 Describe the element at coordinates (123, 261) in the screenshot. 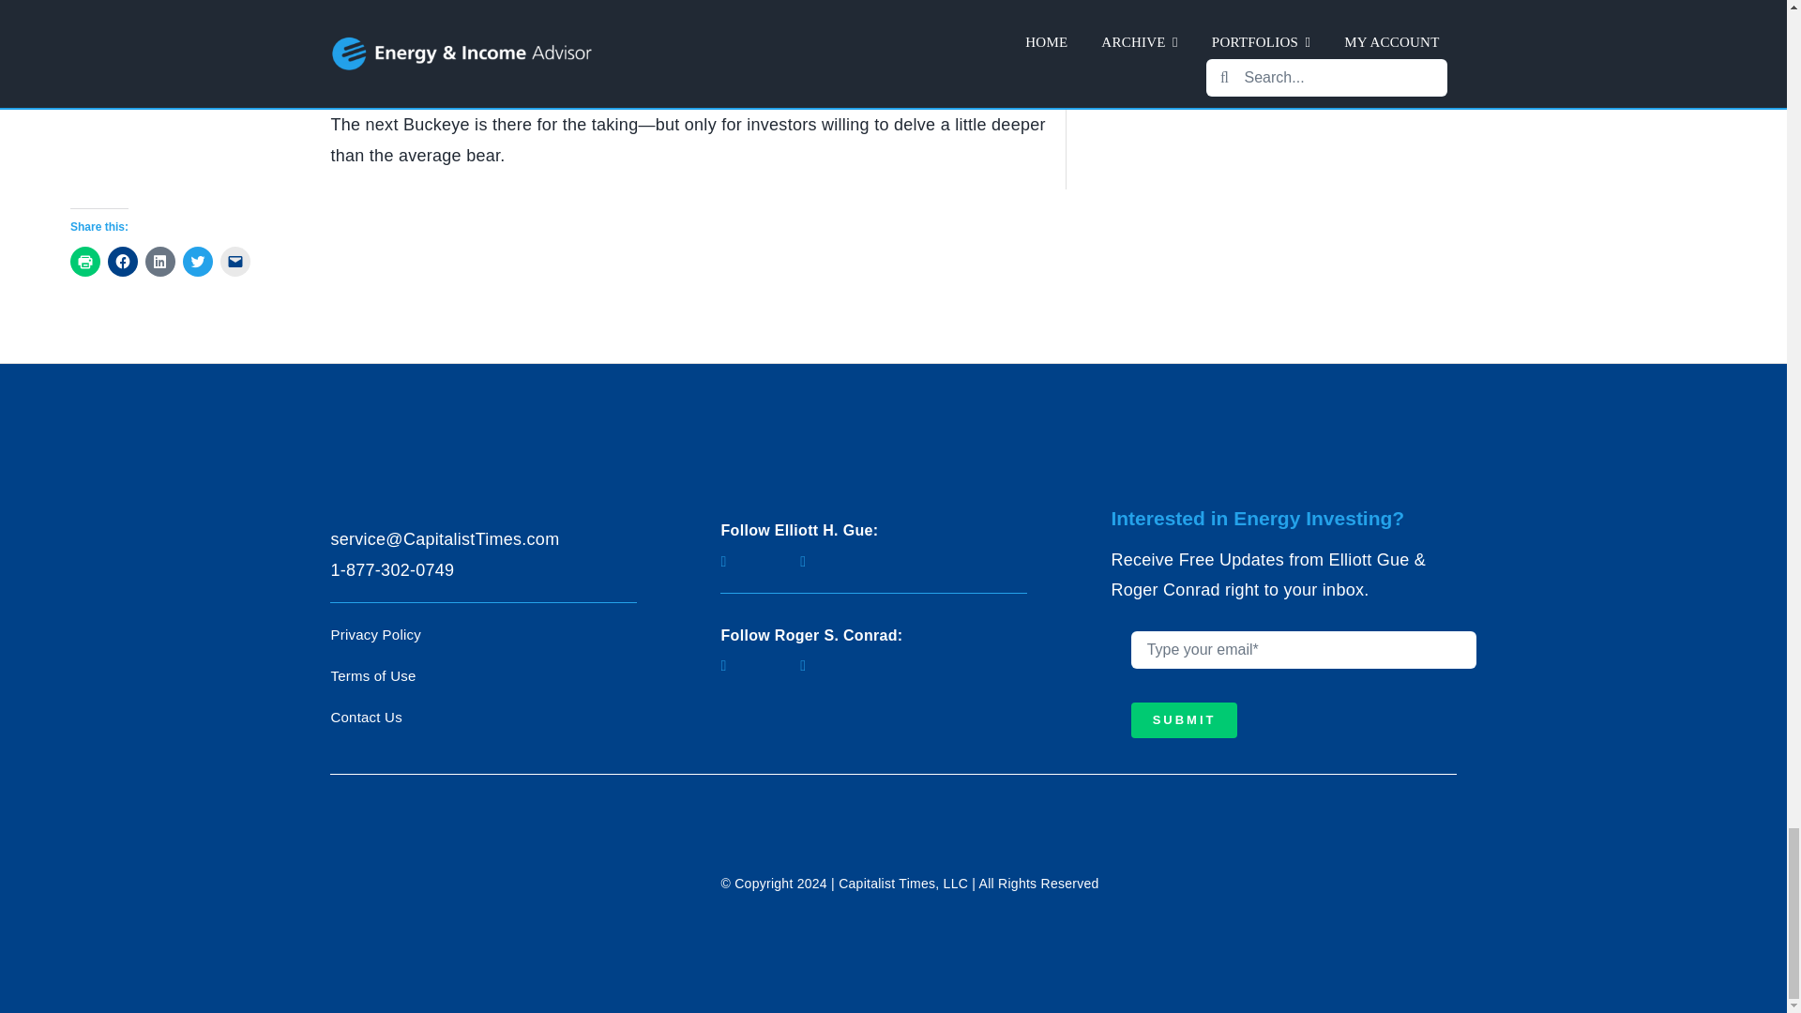

I see `Click to share on Facebook` at that location.